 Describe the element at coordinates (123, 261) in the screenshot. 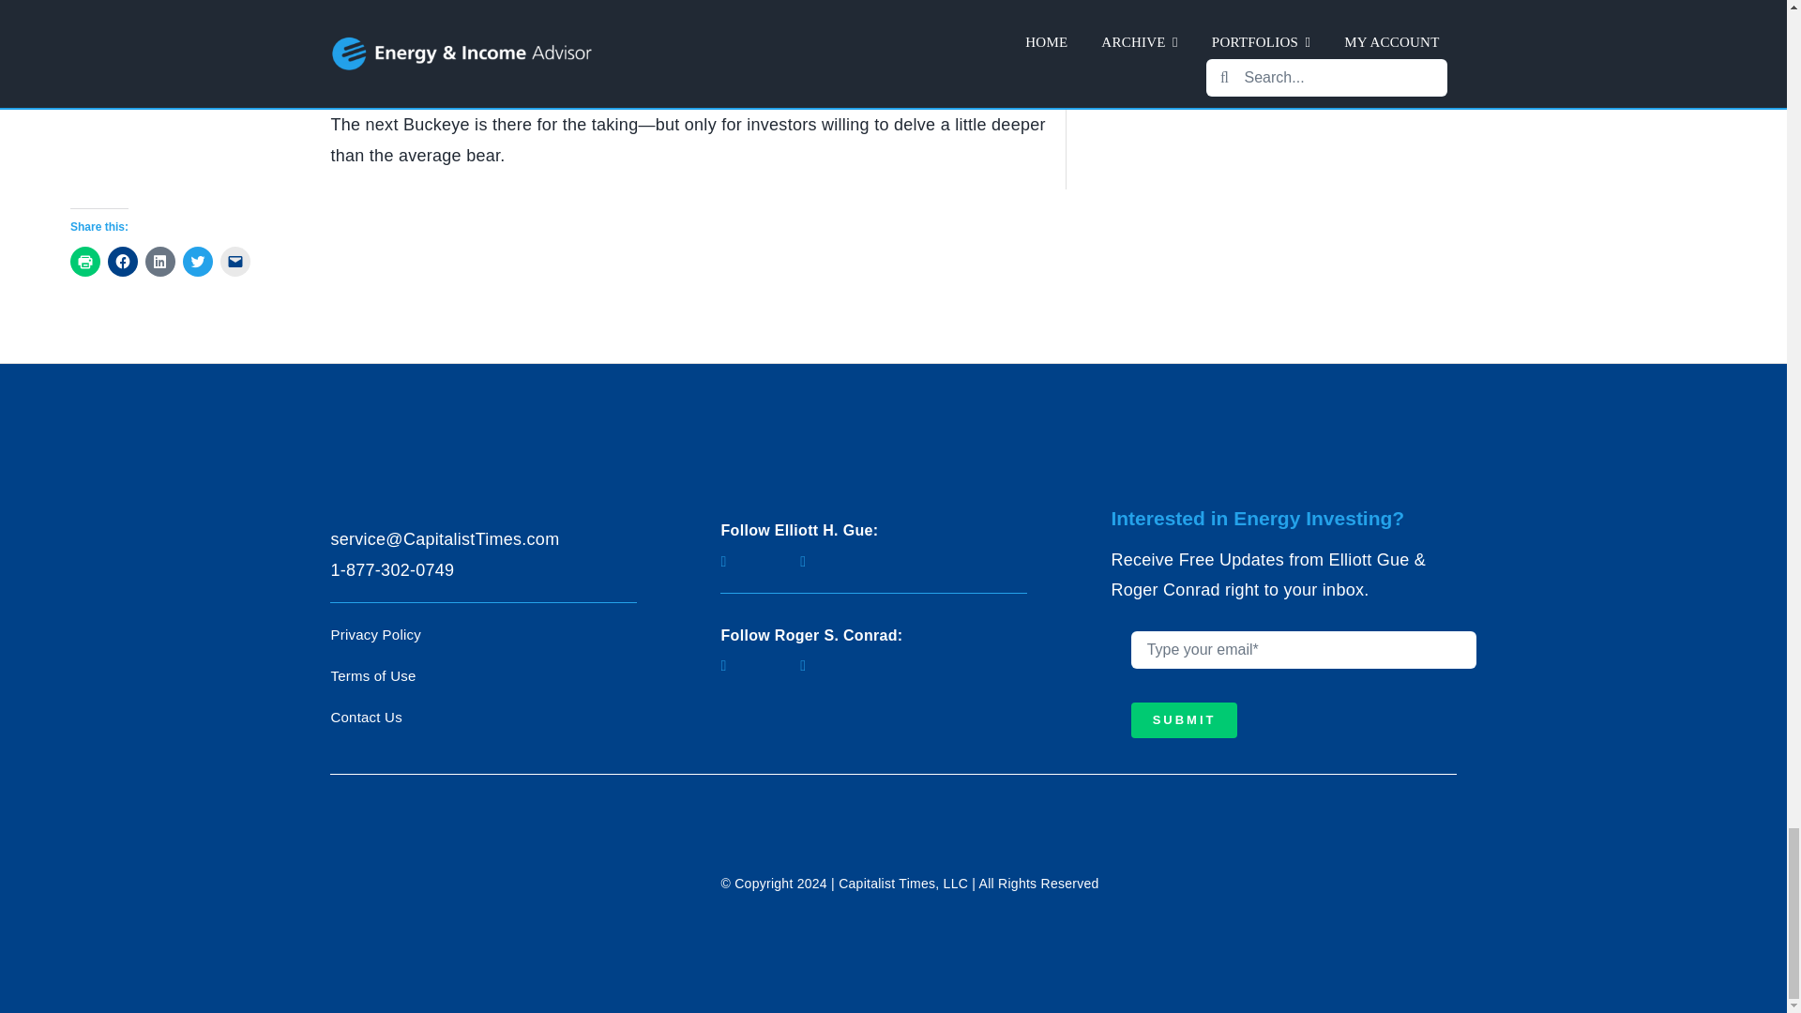

I see `Click to share on Facebook` at that location.